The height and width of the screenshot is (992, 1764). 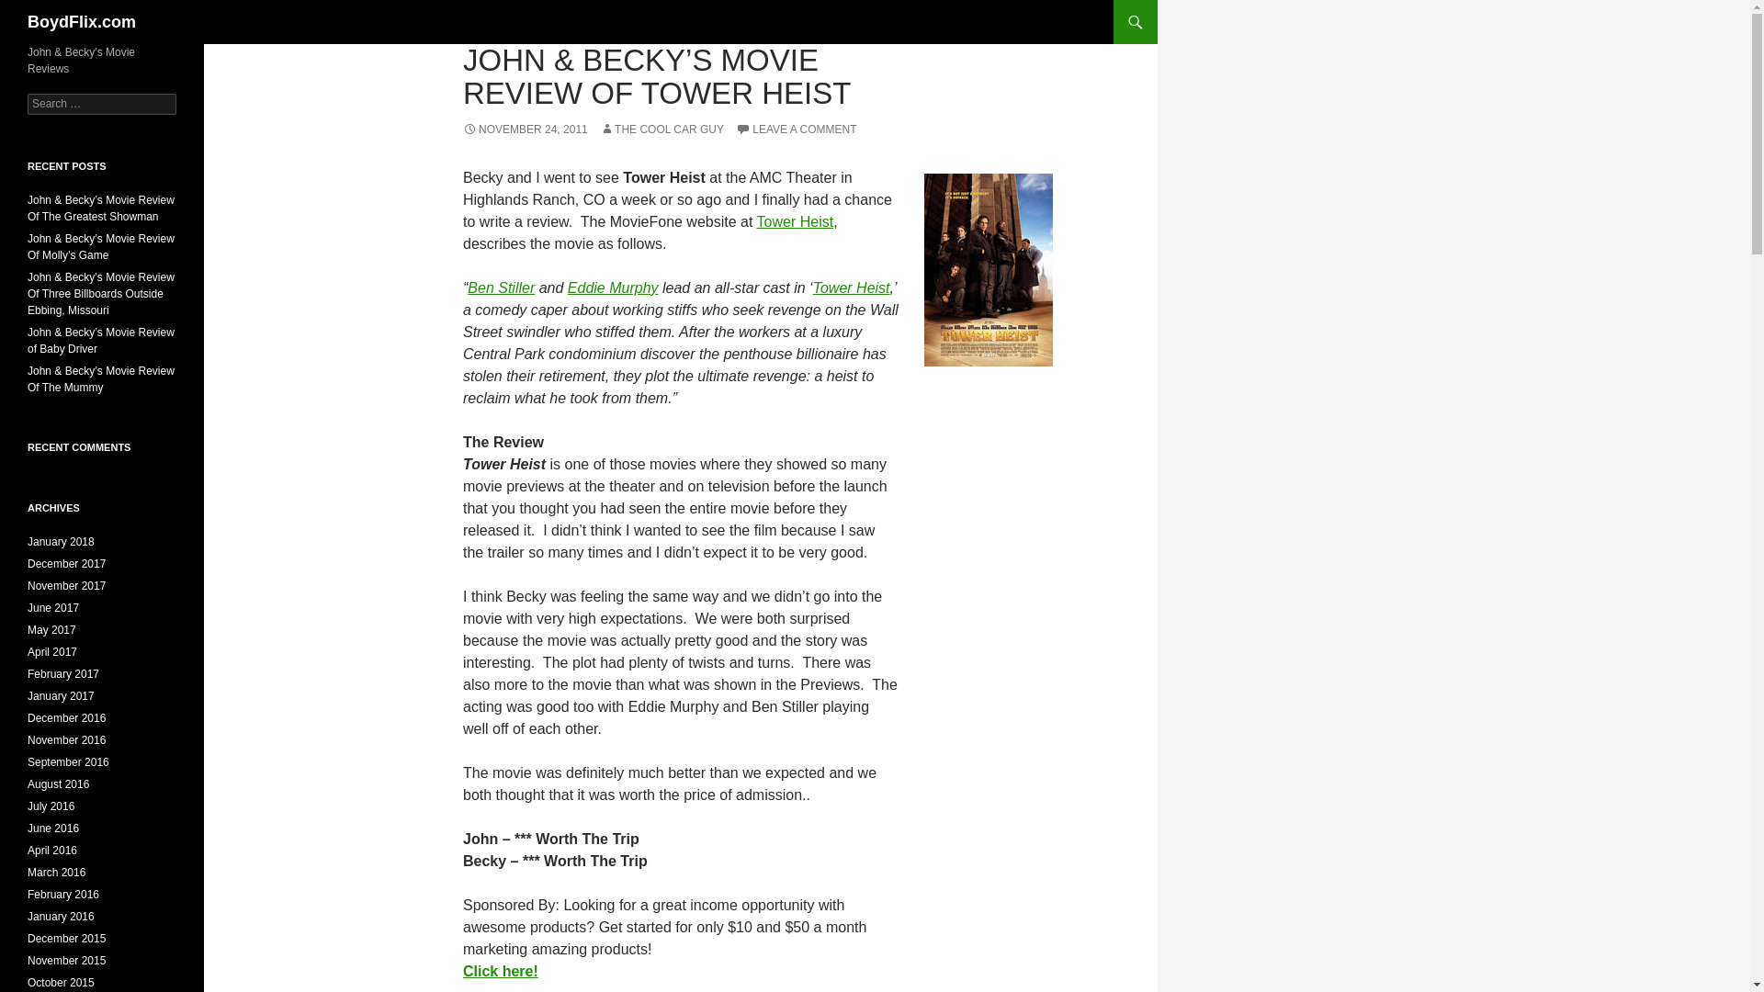 I want to click on June 2017, so click(x=53, y=607).